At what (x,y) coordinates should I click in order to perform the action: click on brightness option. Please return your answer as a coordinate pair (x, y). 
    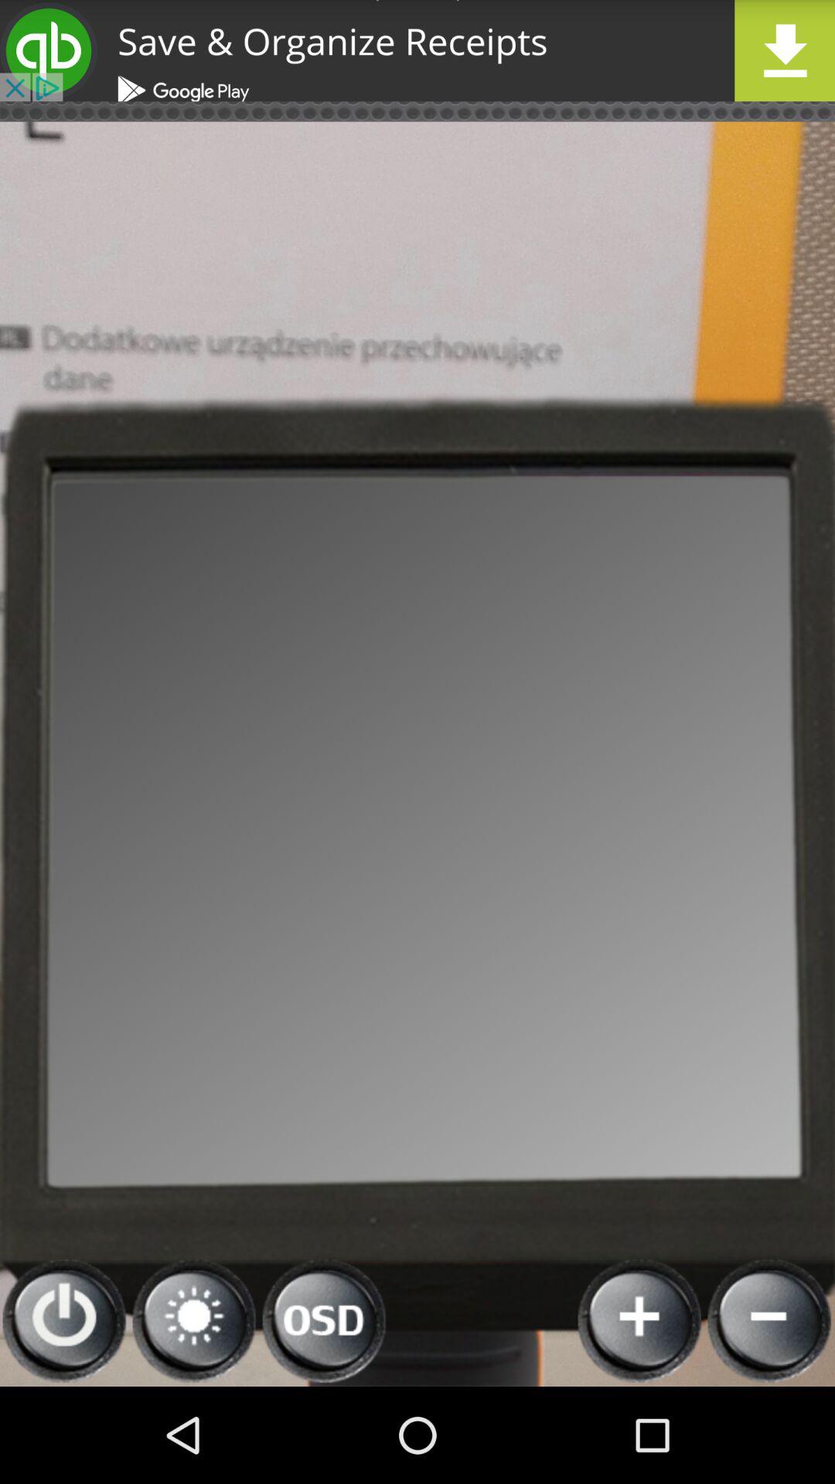
    Looking at the image, I should click on (195, 1322).